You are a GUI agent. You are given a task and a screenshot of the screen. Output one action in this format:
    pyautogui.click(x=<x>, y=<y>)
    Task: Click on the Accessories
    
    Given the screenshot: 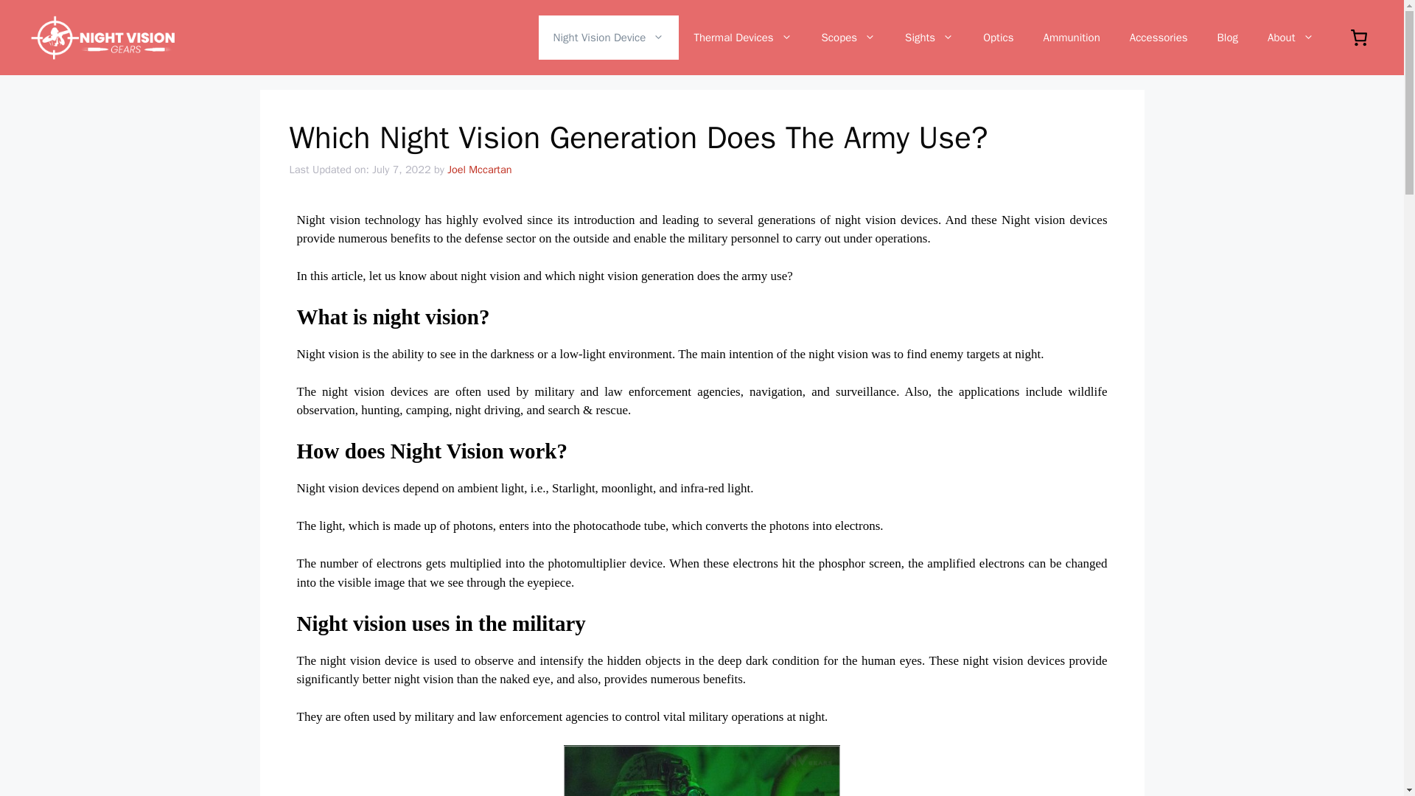 What is the action you would take?
    pyautogui.click(x=1159, y=37)
    